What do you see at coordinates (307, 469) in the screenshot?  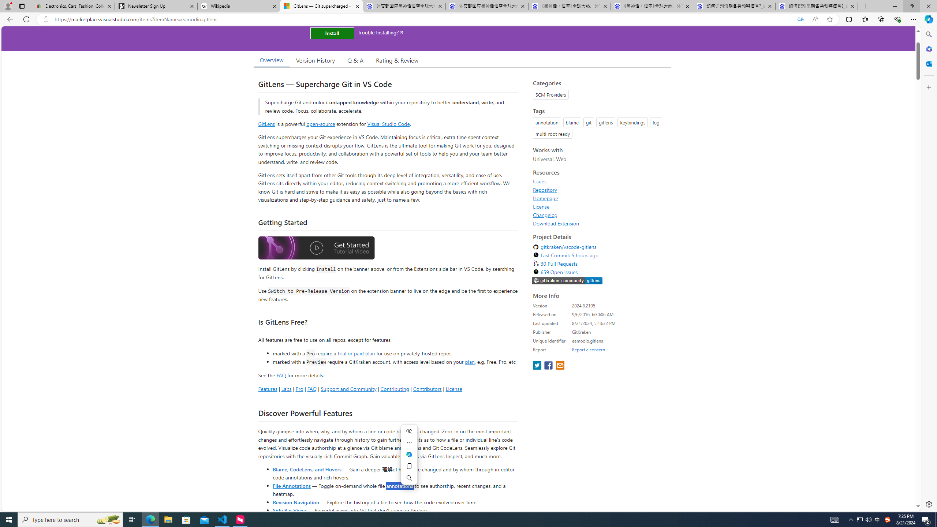 I see `Blame, CodeLens, and Hovers` at bounding box center [307, 469].